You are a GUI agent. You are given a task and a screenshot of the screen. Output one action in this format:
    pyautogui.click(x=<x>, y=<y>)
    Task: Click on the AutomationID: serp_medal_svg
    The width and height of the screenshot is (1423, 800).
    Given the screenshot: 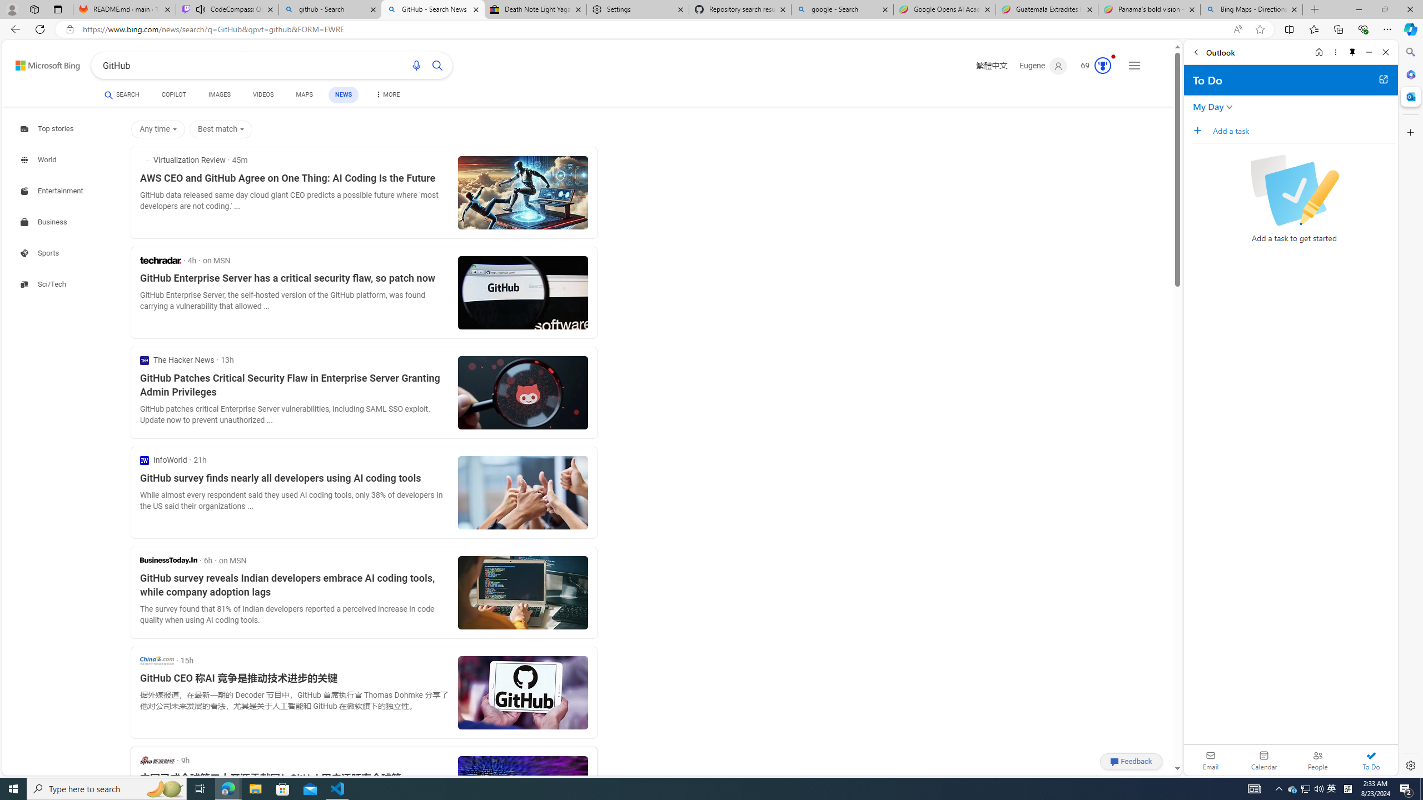 What is the action you would take?
    pyautogui.click(x=1103, y=66)
    